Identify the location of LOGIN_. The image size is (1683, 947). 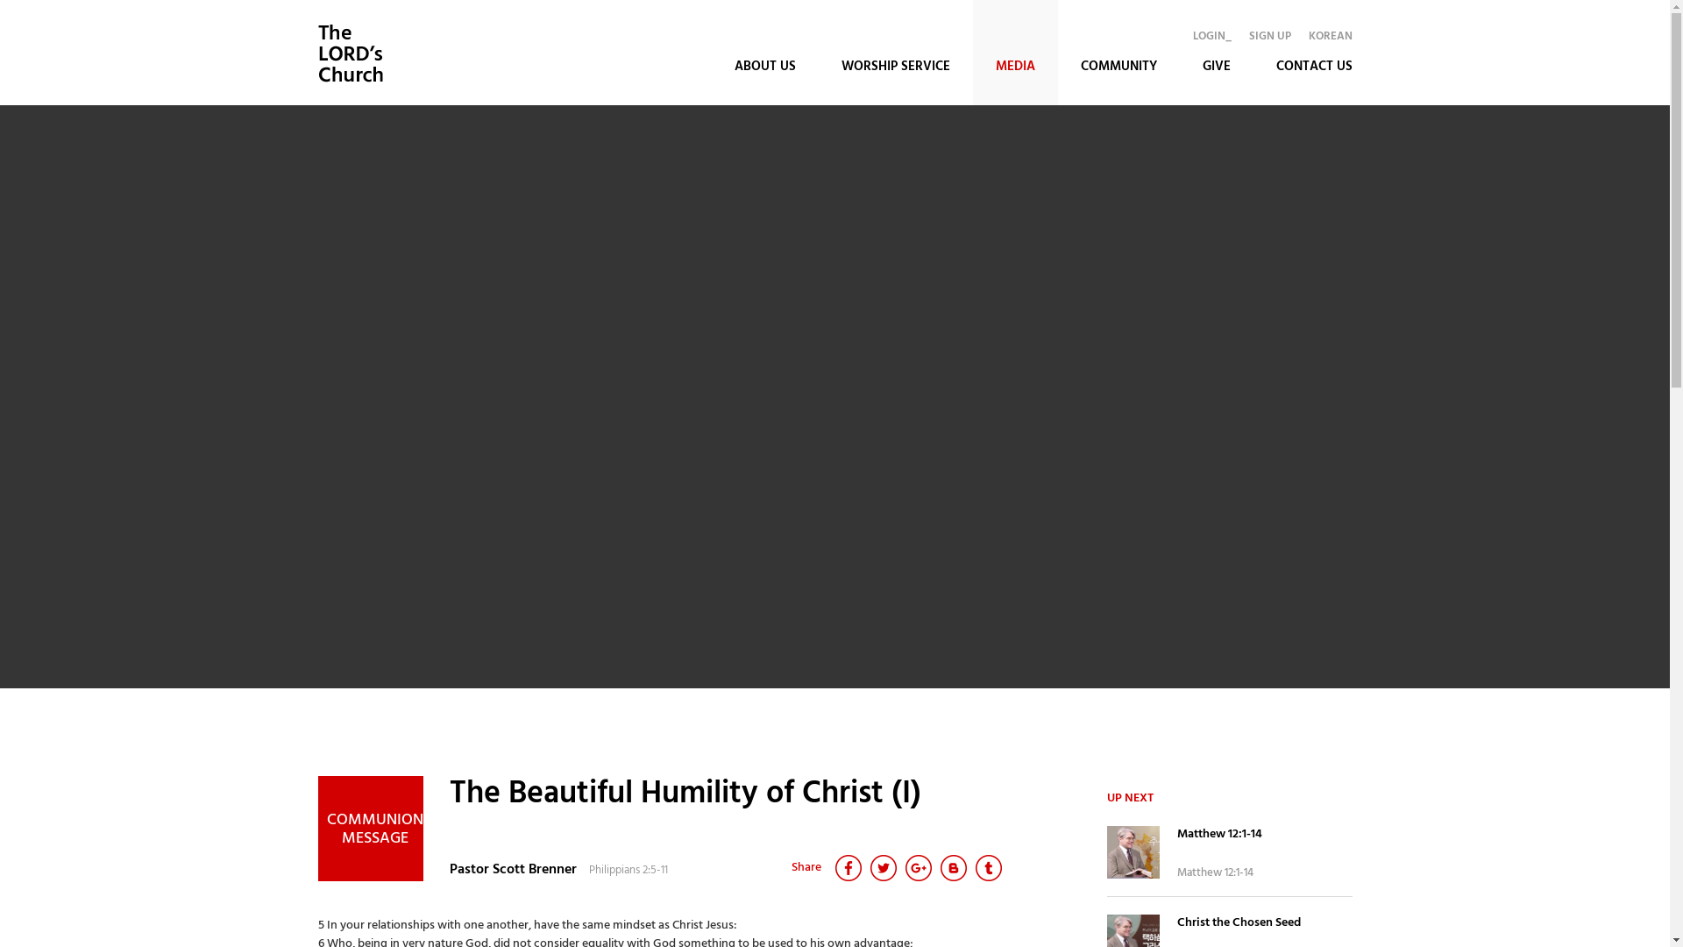
(1211, 37).